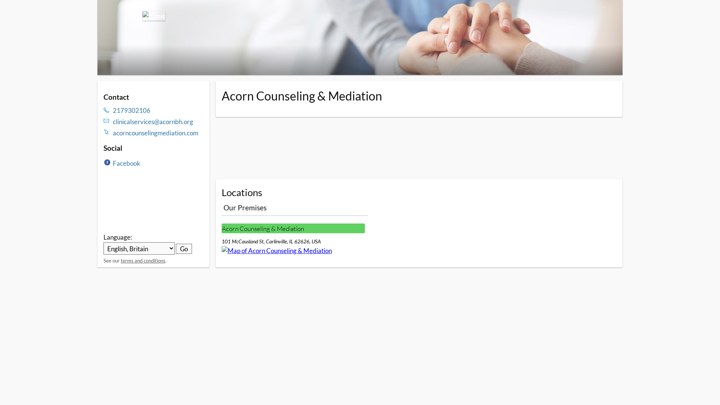 The width and height of the screenshot is (720, 405). Describe the element at coordinates (158, 133) in the screenshot. I see `acorncounselingmediation.com` at that location.